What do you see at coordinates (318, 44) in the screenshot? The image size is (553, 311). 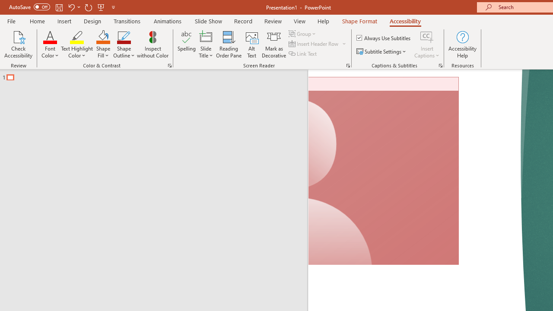 I see `Insert Header Row` at bounding box center [318, 44].